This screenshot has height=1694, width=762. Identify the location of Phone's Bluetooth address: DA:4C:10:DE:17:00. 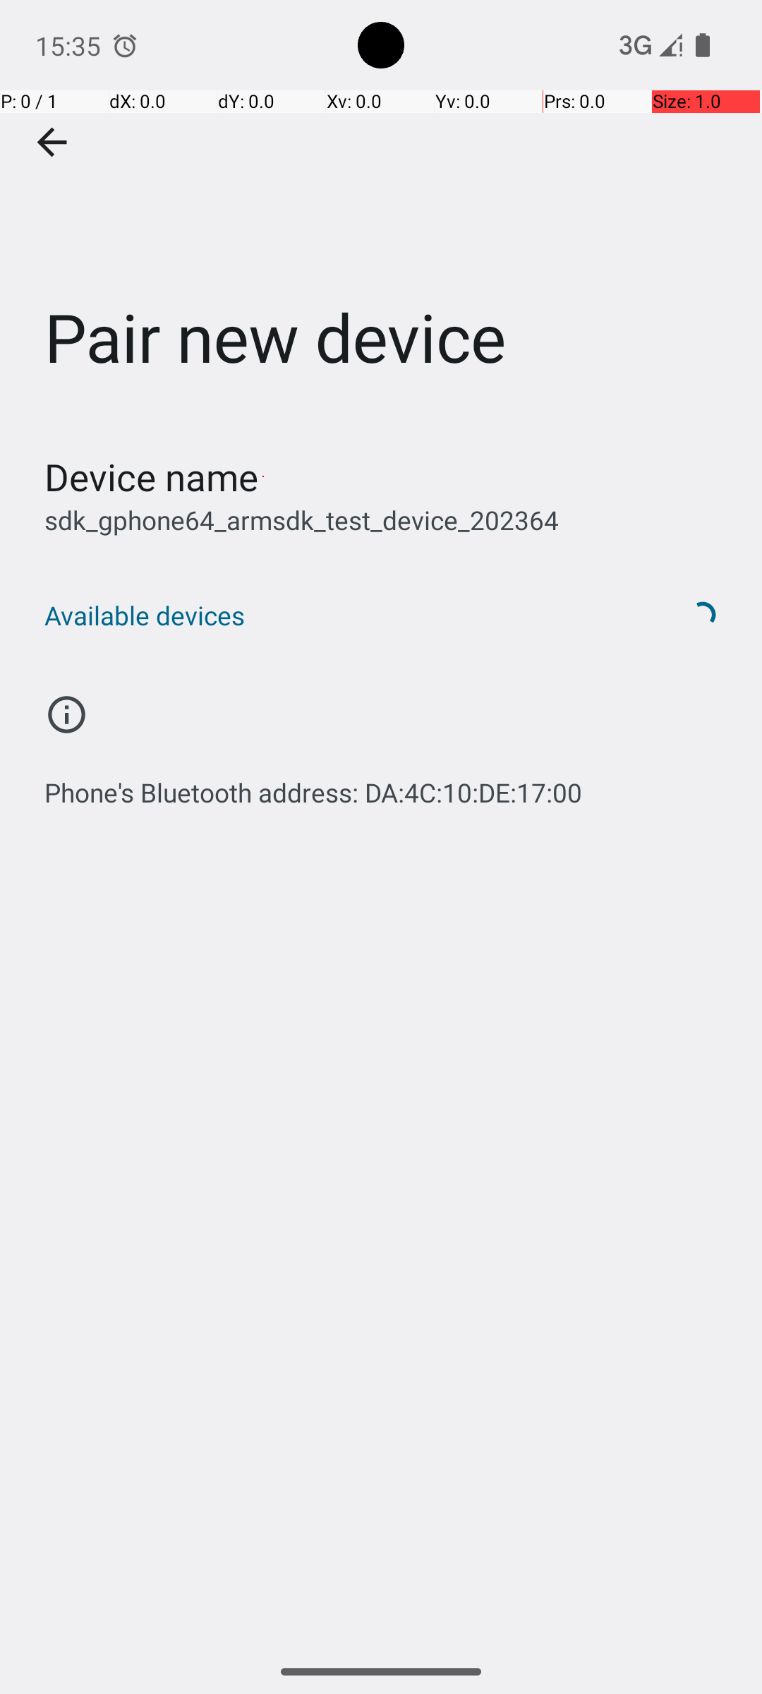
(313, 785).